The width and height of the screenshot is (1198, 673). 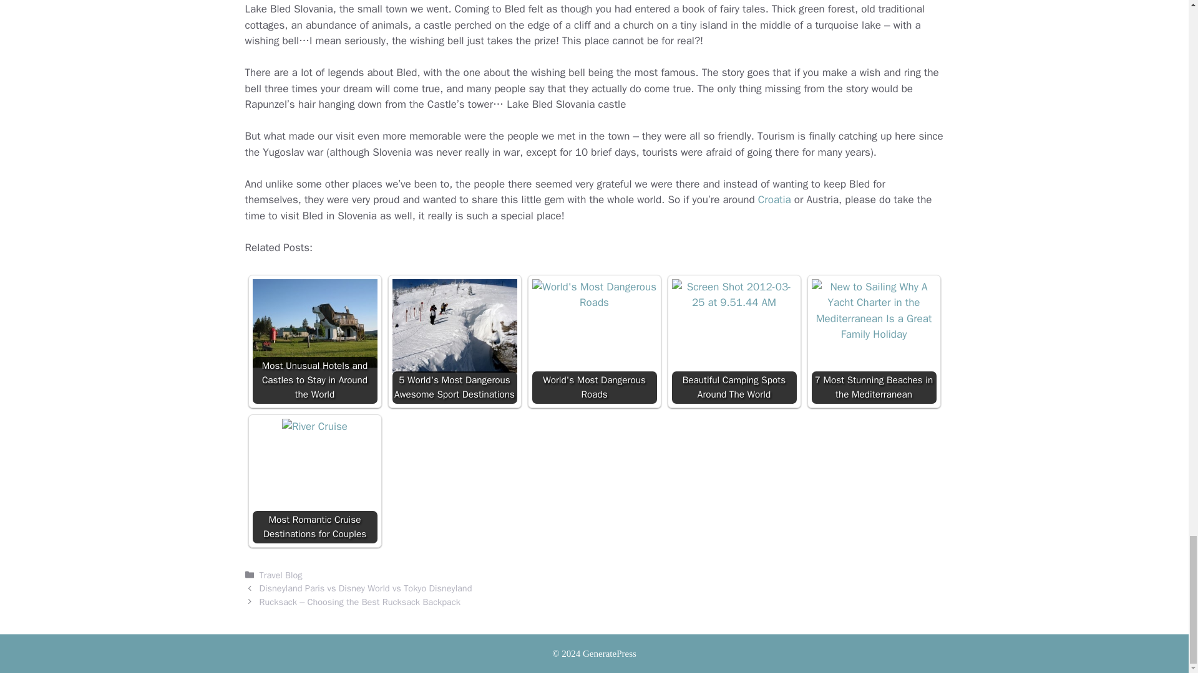 What do you see at coordinates (774, 199) in the screenshot?
I see `Croatia` at bounding box center [774, 199].